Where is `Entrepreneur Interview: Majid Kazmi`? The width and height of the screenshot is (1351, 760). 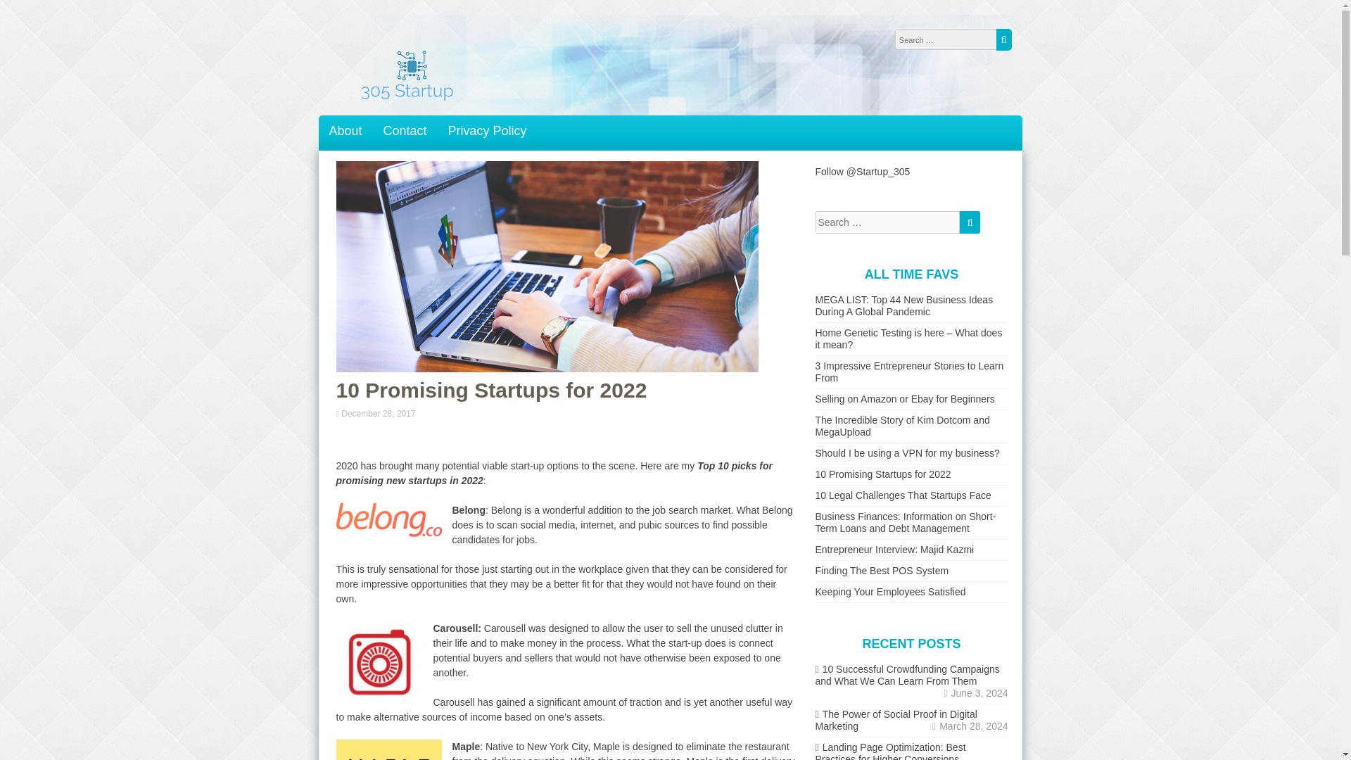
Entrepreneur Interview: Majid Kazmi is located at coordinates (894, 550).